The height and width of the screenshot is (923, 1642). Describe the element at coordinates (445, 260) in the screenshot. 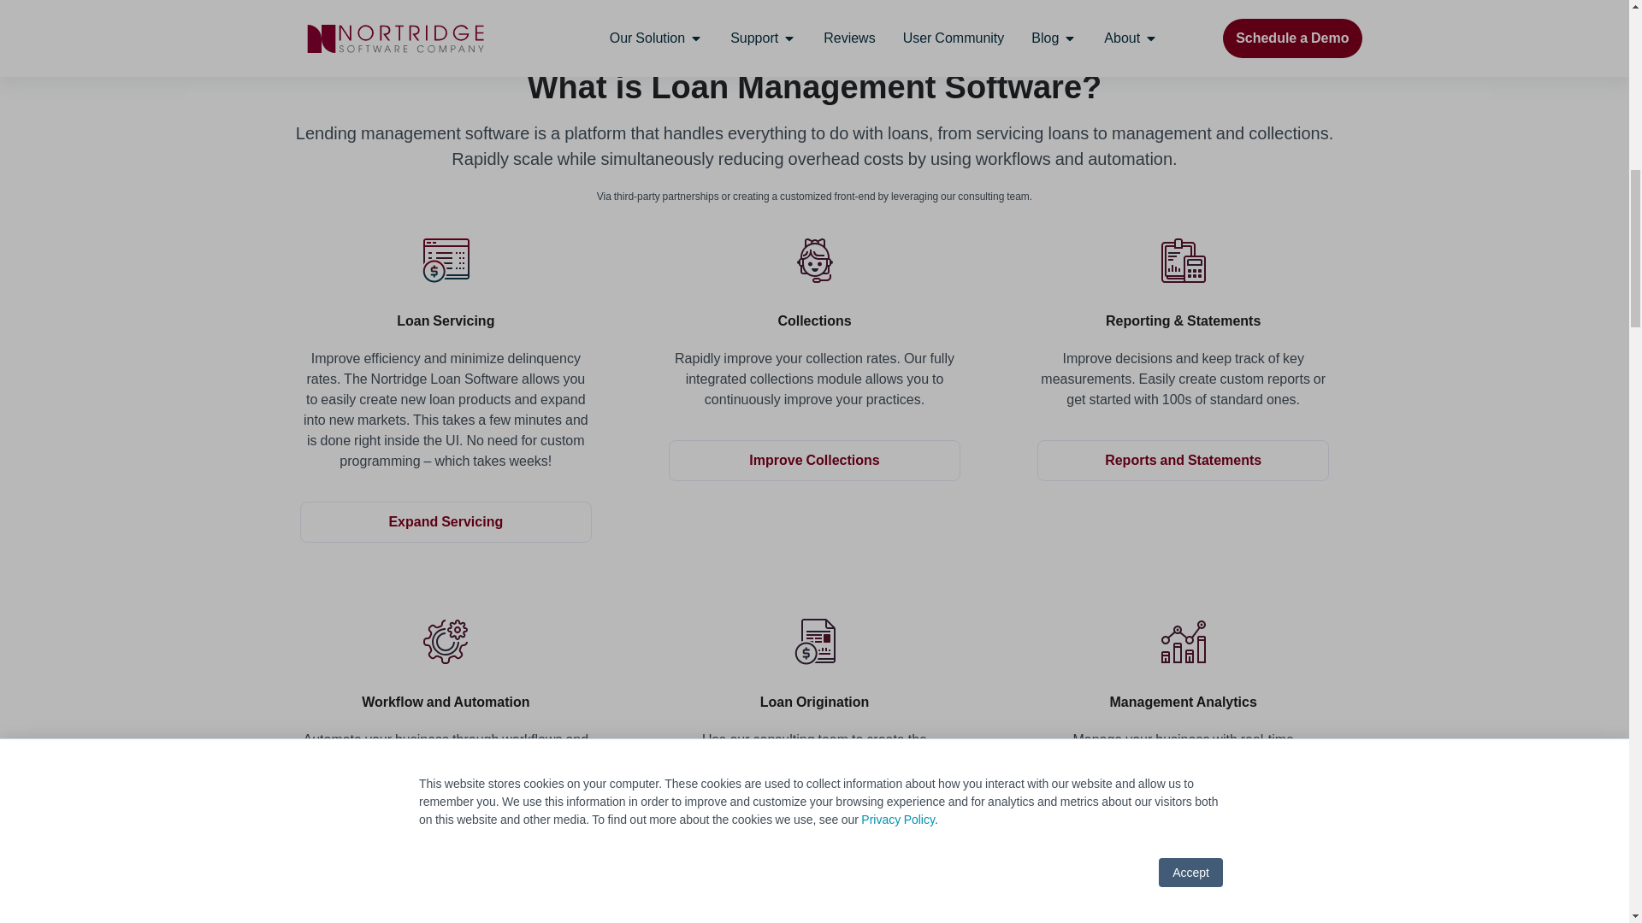

I see `loan-servicing Created with Sketch.` at that location.